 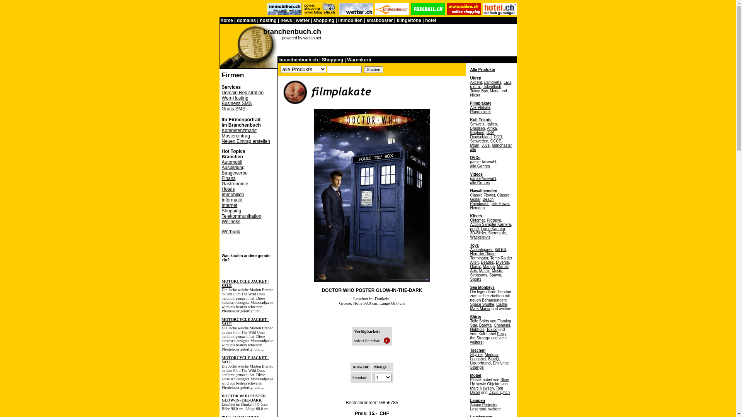 What do you see at coordinates (479, 258) in the screenshot?
I see `Terminator` at bounding box center [479, 258].